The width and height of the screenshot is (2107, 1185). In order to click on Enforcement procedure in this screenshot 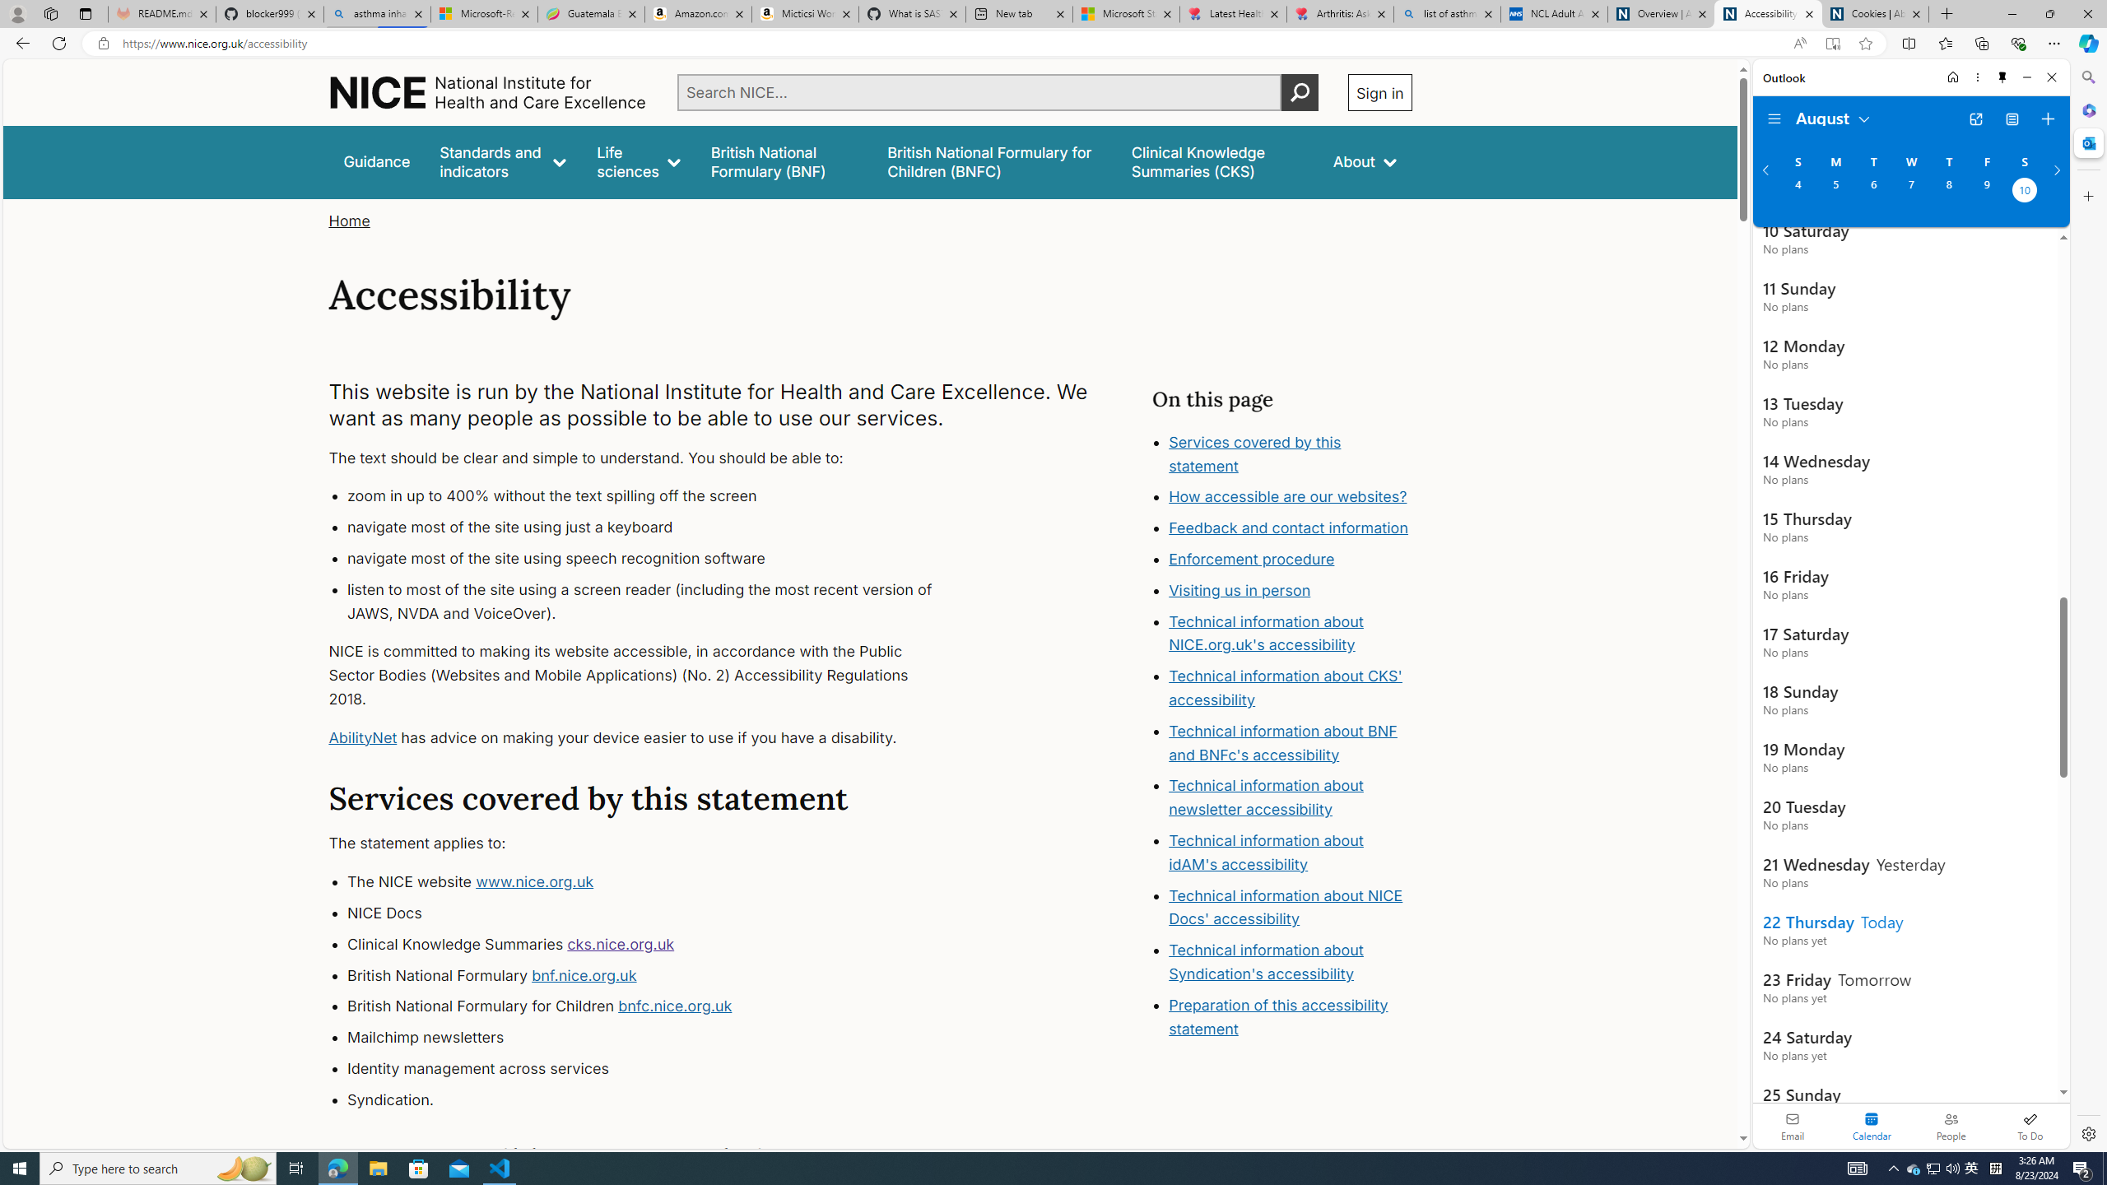, I will do `click(1291, 560)`.